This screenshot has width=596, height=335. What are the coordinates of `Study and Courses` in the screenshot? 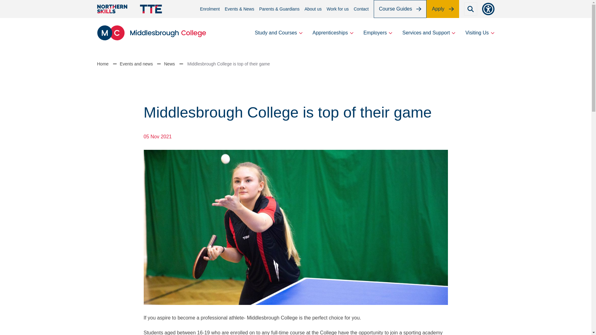 It's located at (279, 33).